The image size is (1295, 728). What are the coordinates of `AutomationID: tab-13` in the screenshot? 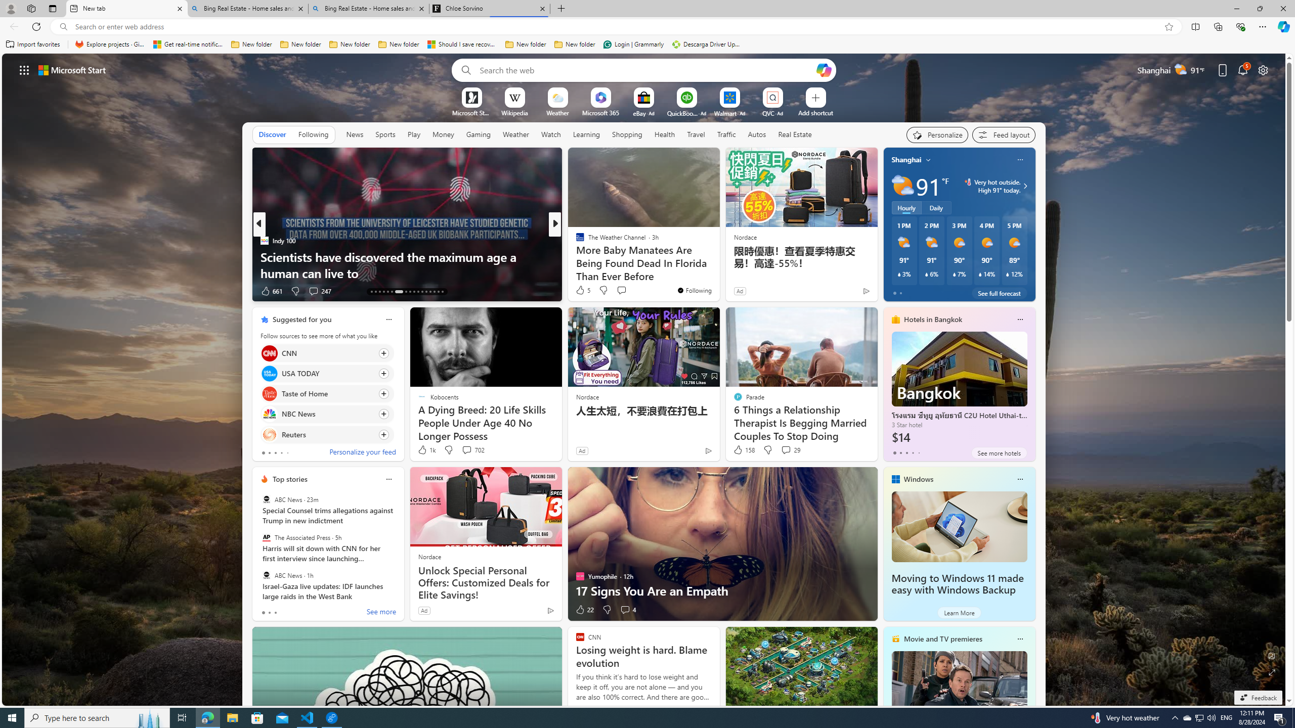 It's located at (371, 292).